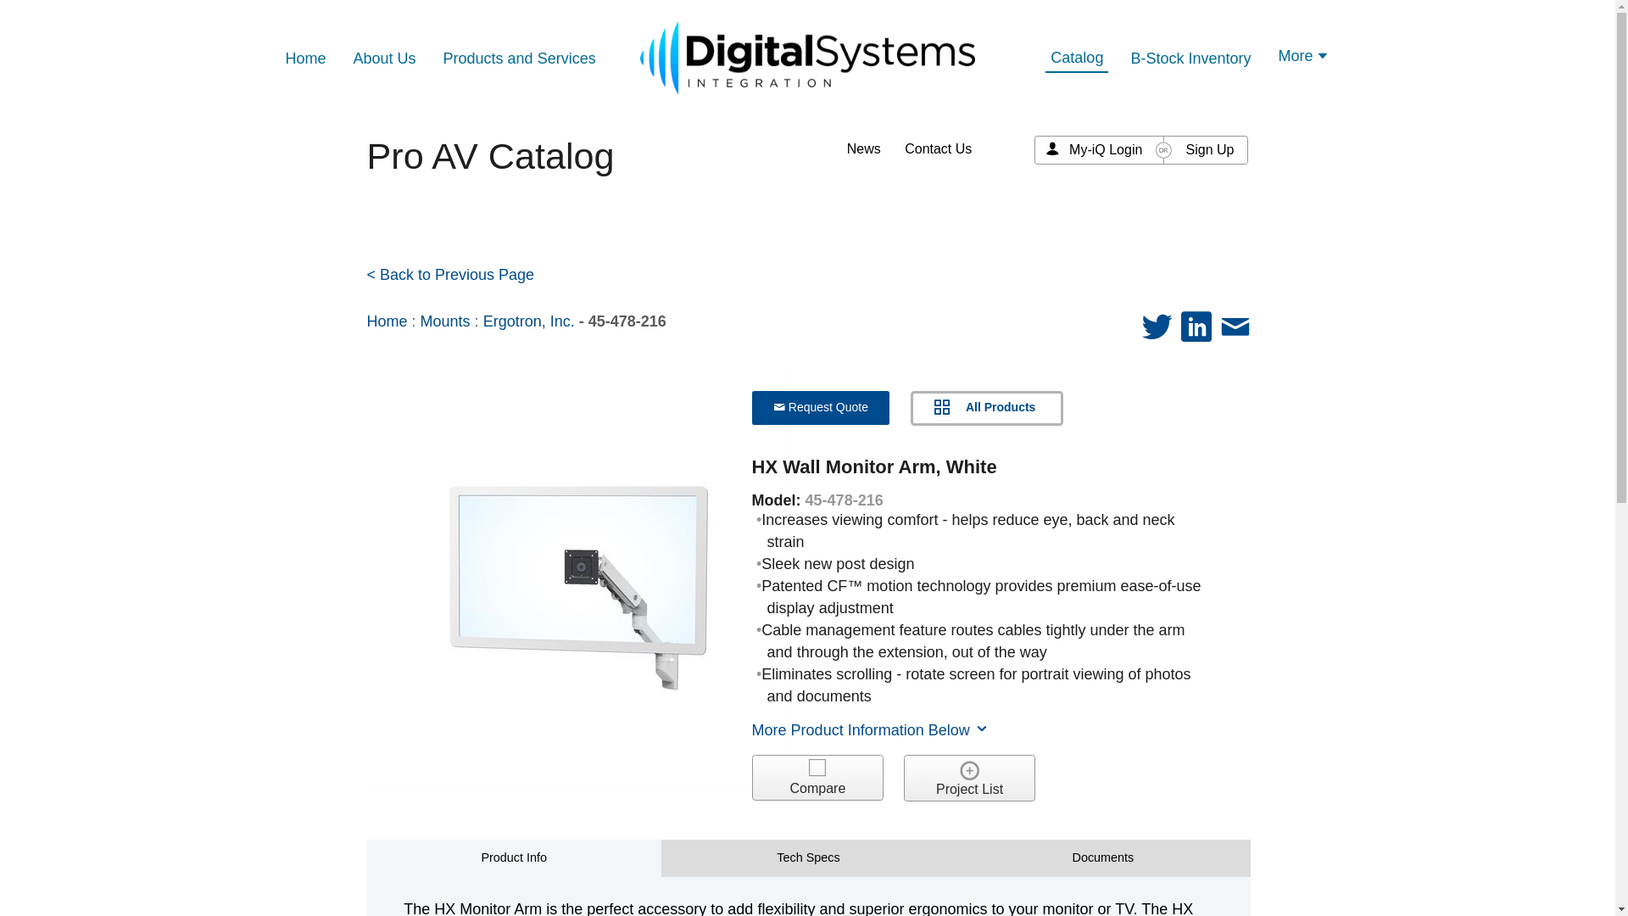 This screenshot has height=916, width=1628. I want to click on Catalog, so click(1077, 58).